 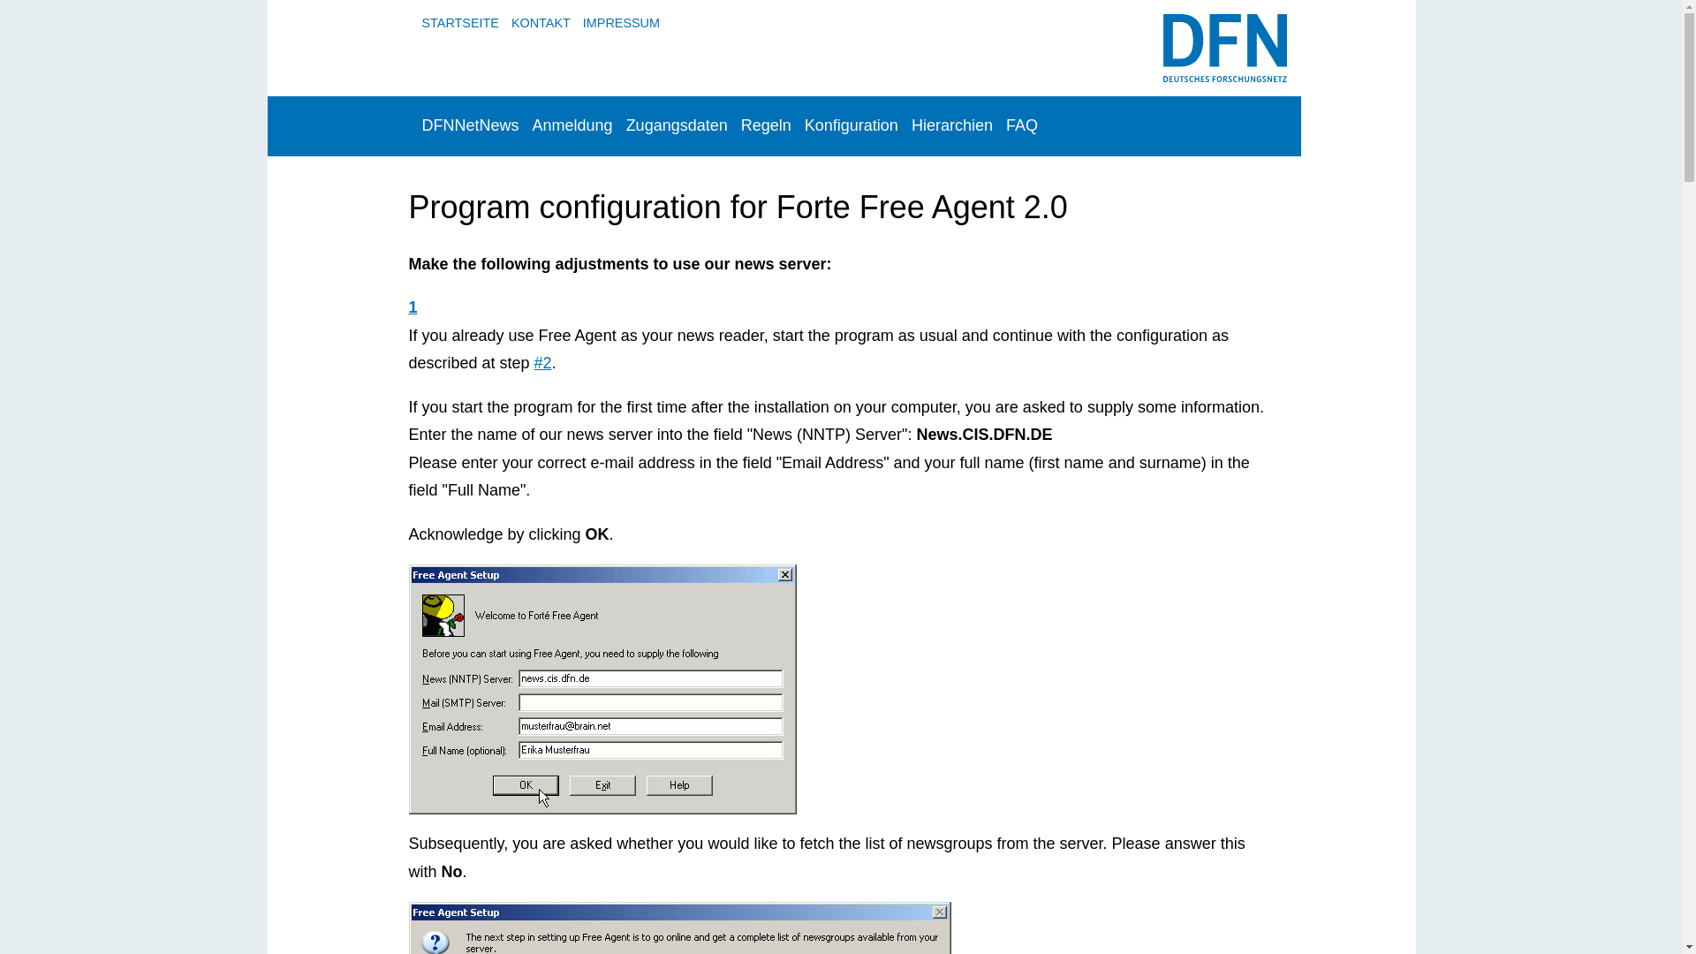 What do you see at coordinates (677, 125) in the screenshot?
I see `Zugangsdaten` at bounding box center [677, 125].